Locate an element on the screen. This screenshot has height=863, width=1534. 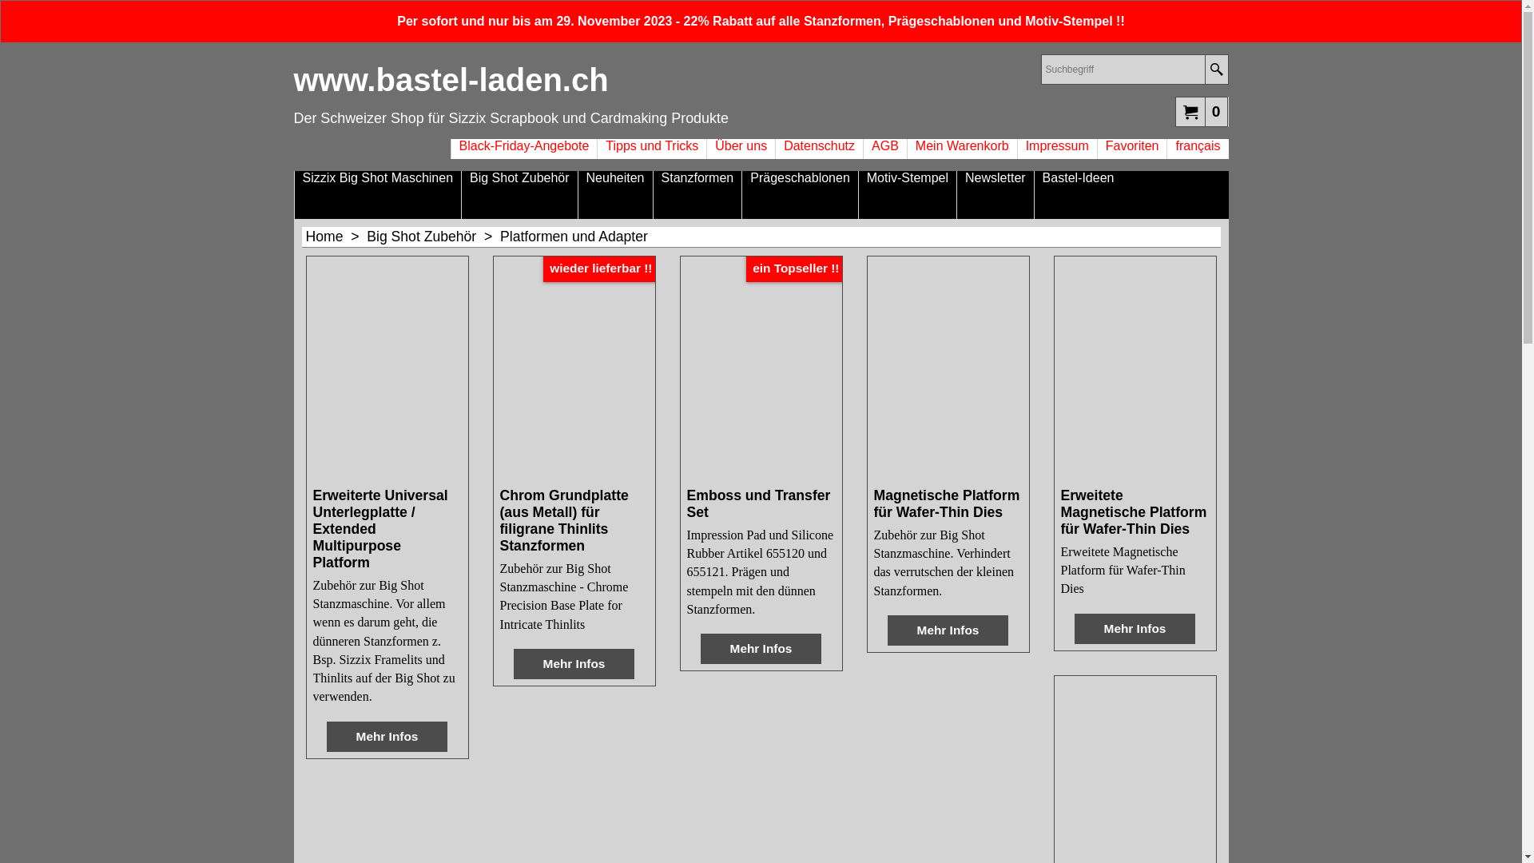
Favoriten is located at coordinates (1133, 149).